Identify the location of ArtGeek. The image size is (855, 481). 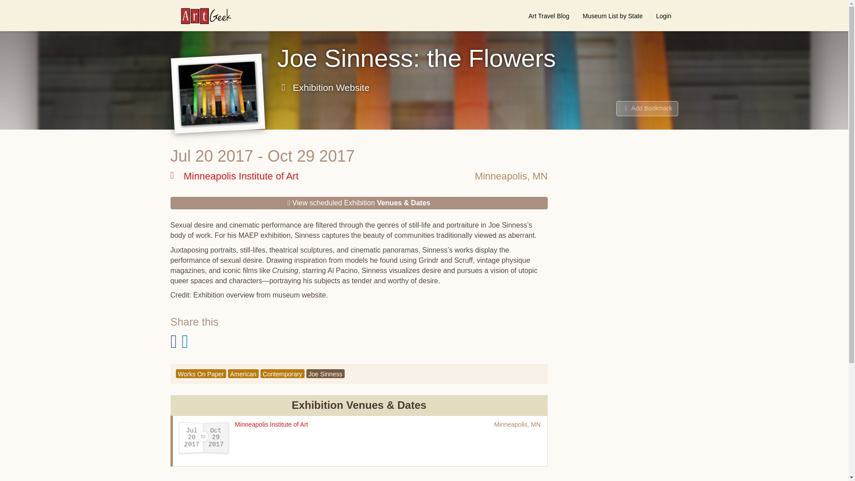
(201, 16).